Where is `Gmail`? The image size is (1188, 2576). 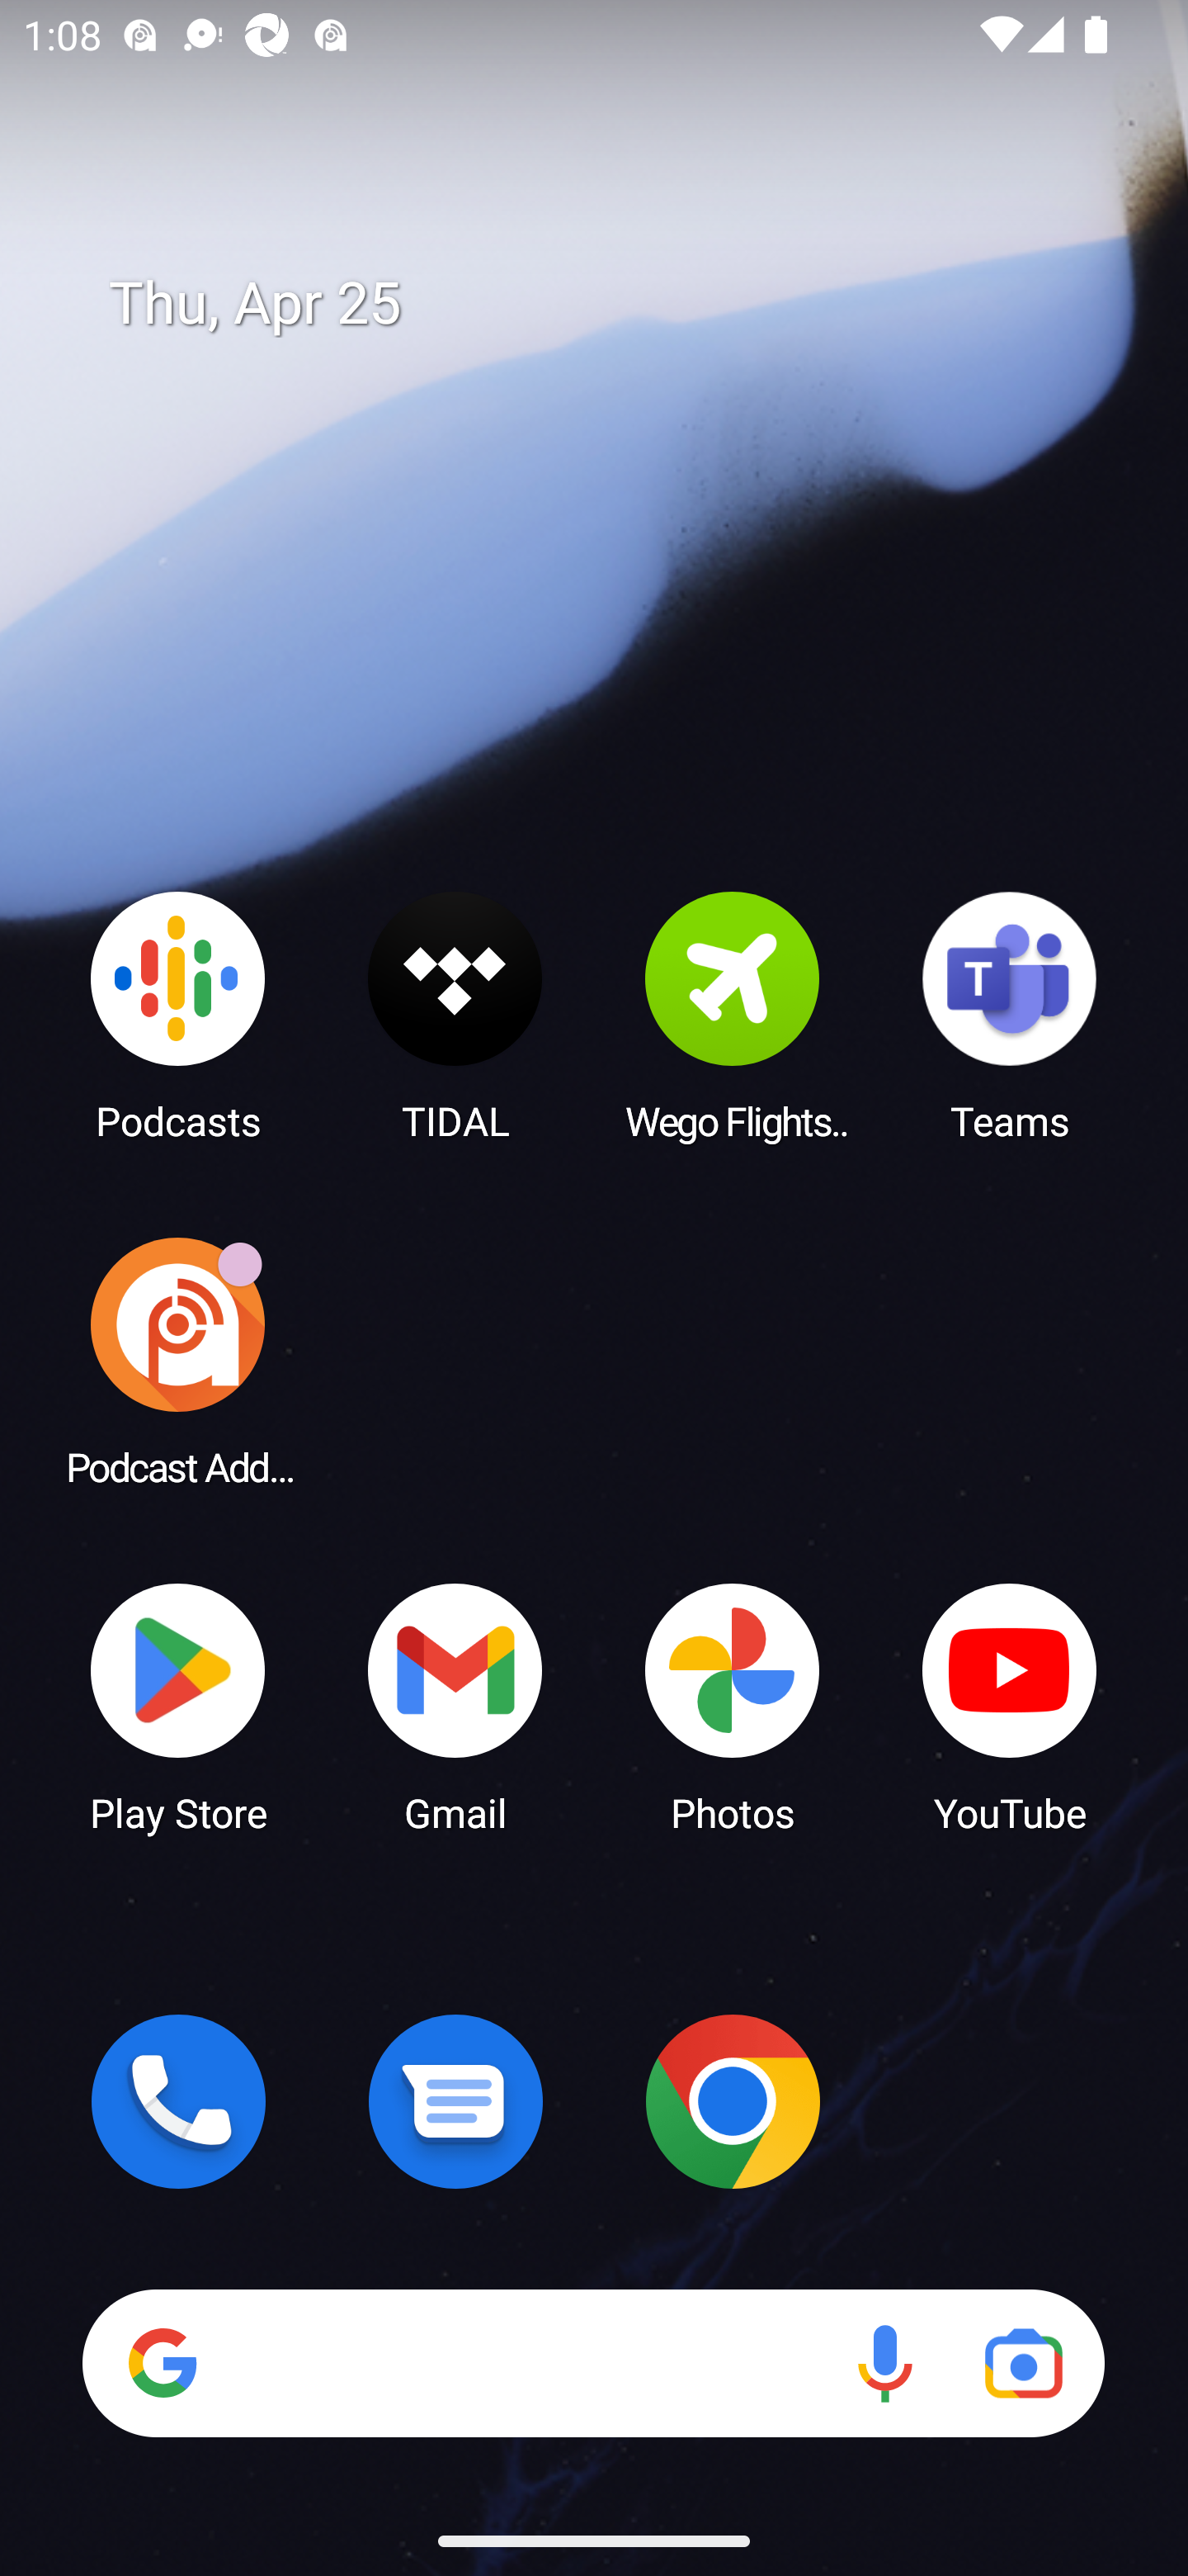
Gmail is located at coordinates (455, 1706).